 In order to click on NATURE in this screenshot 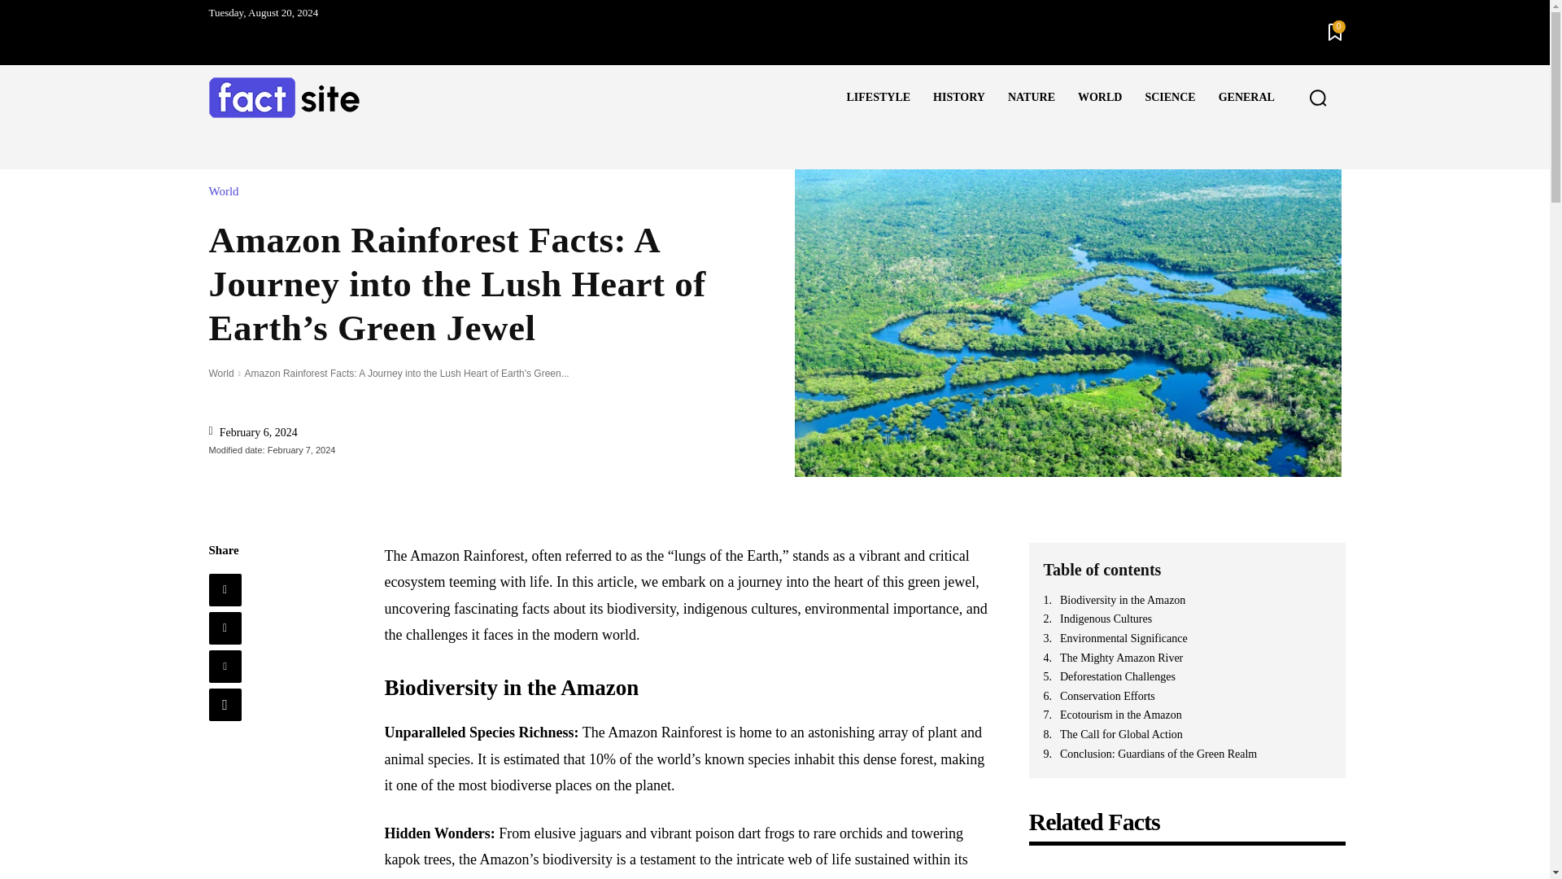, I will do `click(1032, 97)`.